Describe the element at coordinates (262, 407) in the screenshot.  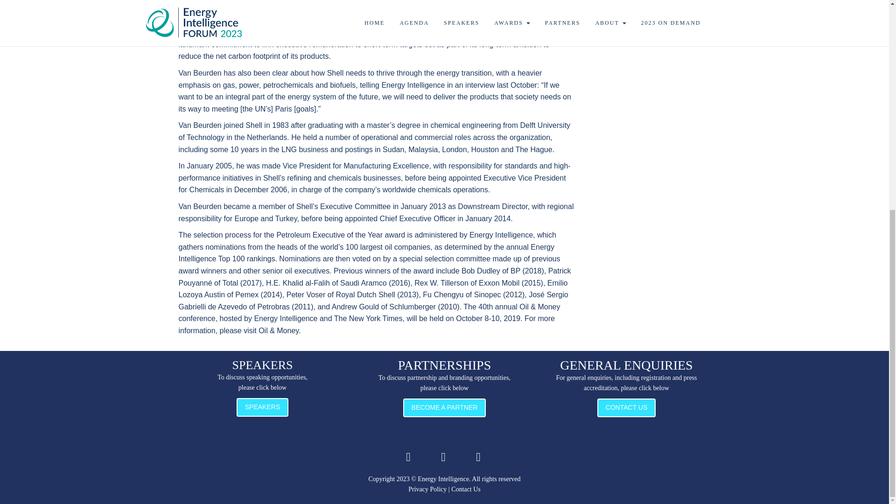
I see `SPEAKERS` at that location.